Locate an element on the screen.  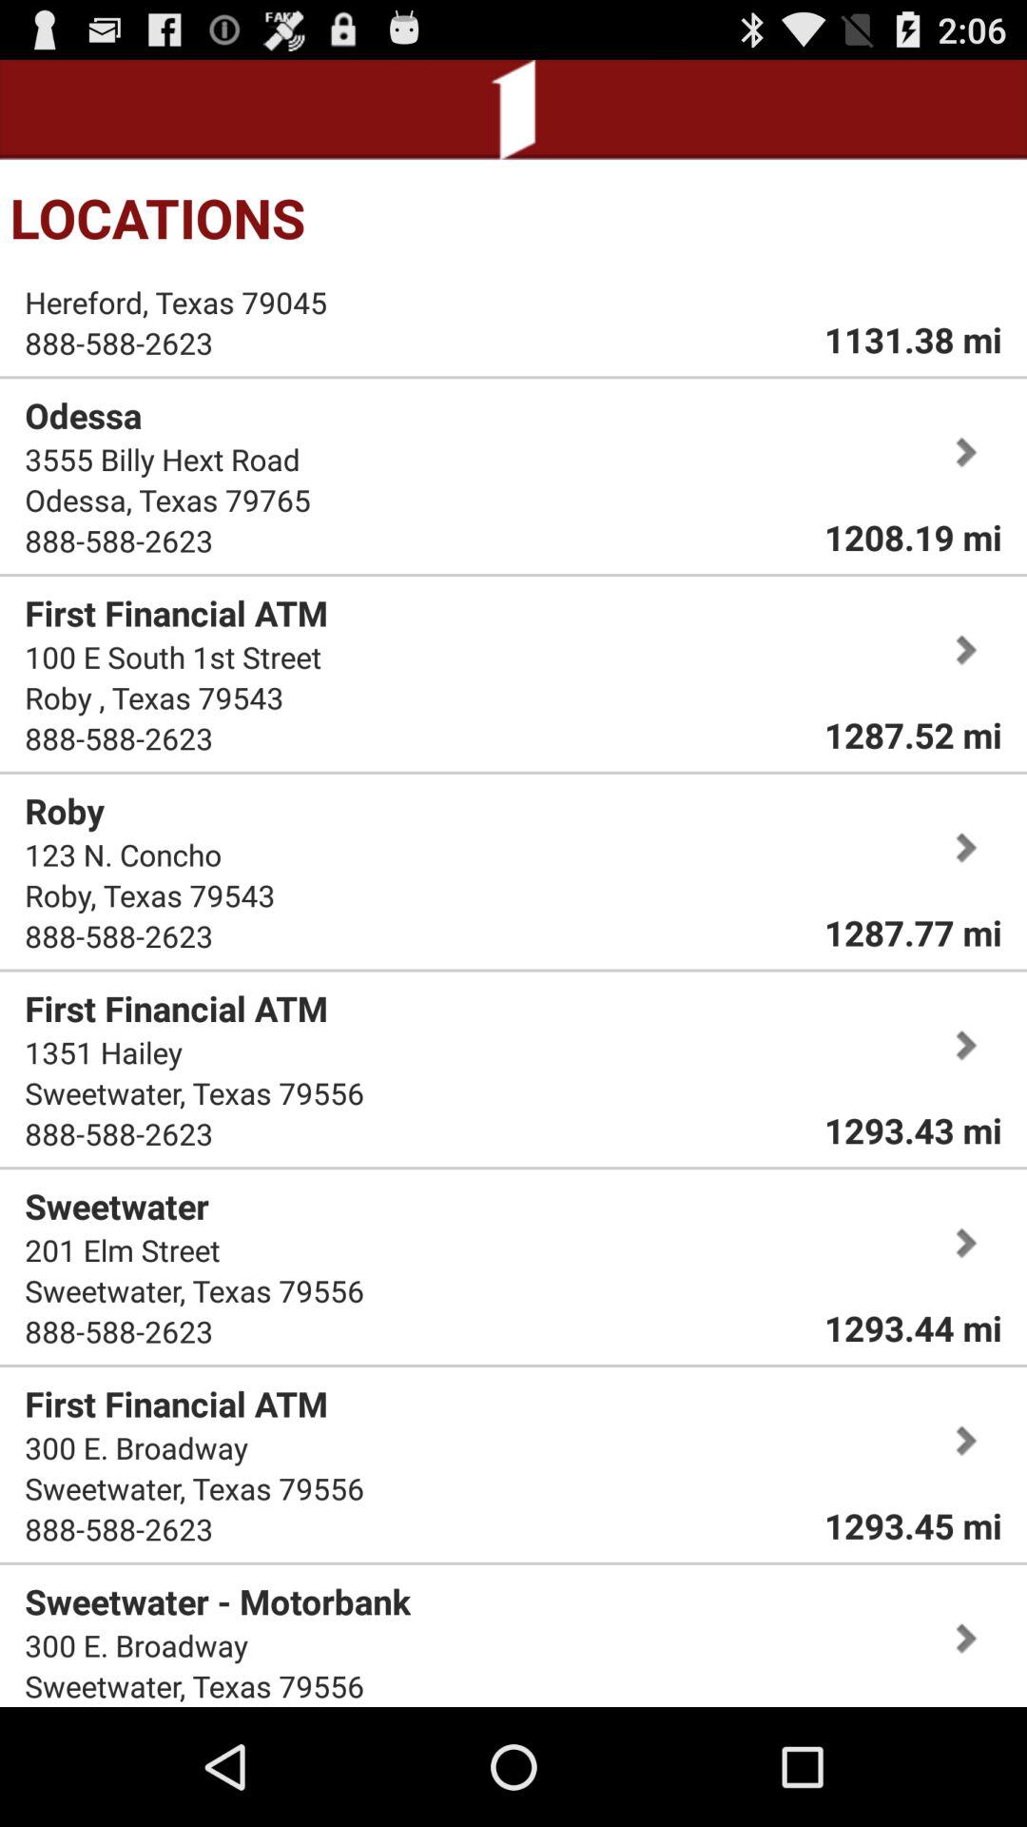
launch the icon below roby icon is located at coordinates (124, 855).